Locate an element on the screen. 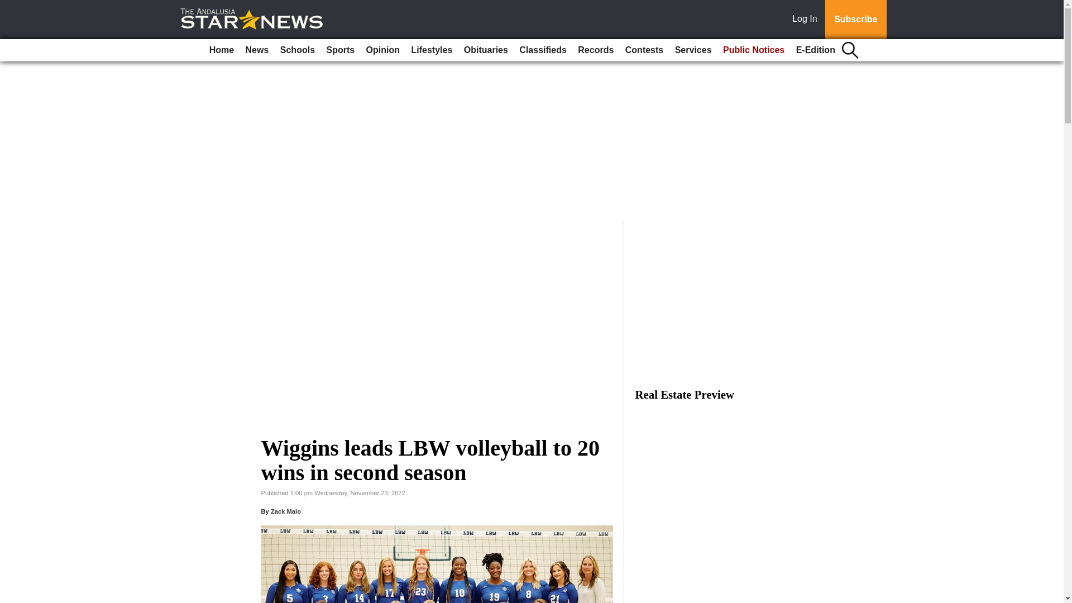 This screenshot has width=1072, height=603. Go is located at coordinates (10, 7).